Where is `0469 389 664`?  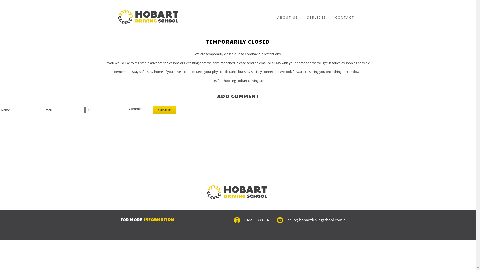 0469 389 664 is located at coordinates (257, 220).